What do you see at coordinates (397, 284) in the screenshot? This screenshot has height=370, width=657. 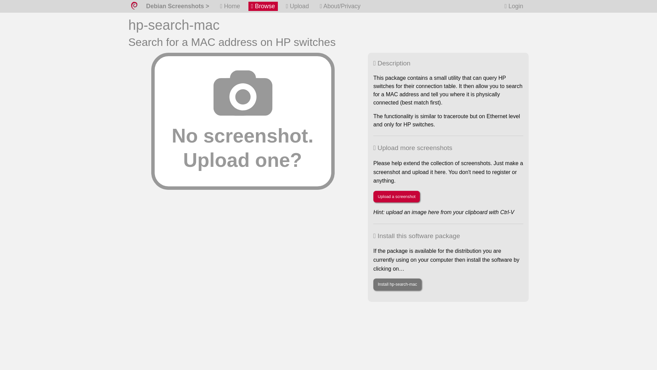 I see `Install hp-search-mac` at bounding box center [397, 284].